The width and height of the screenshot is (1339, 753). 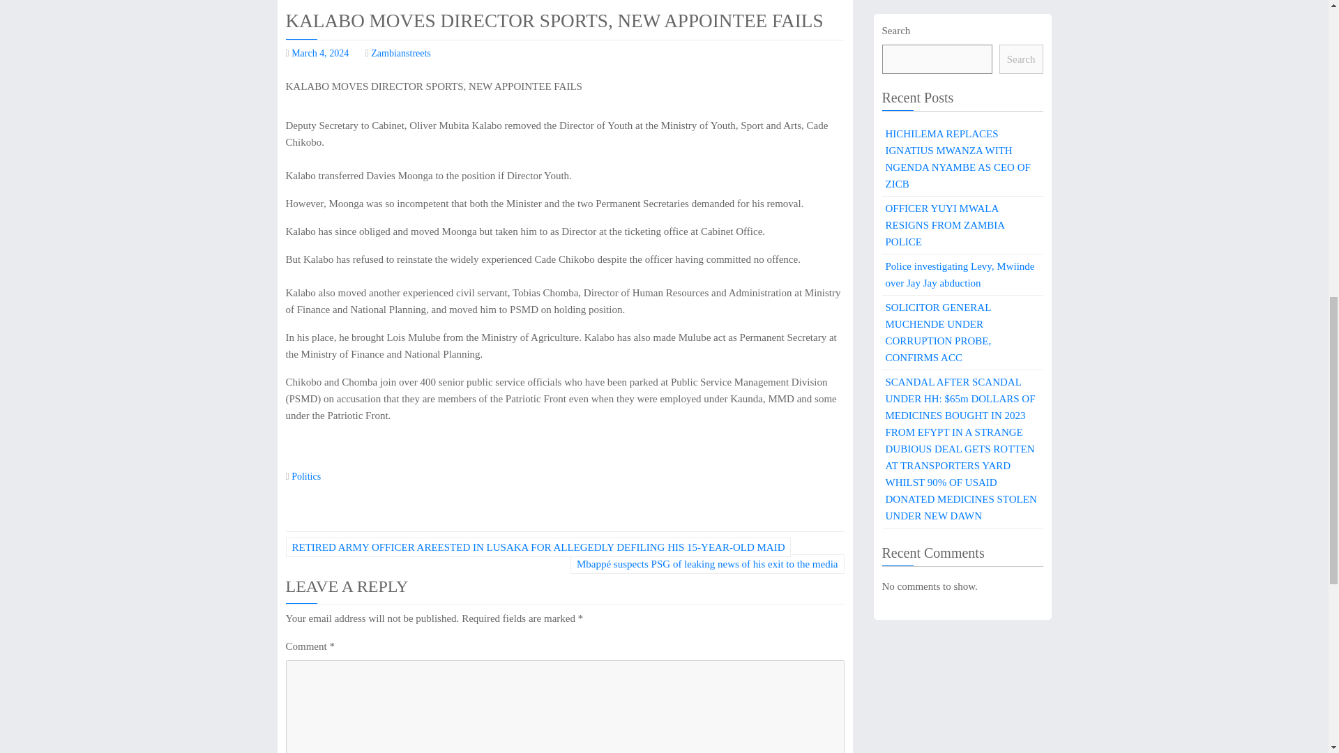 What do you see at coordinates (400, 53) in the screenshot?
I see `Zambianstreets` at bounding box center [400, 53].